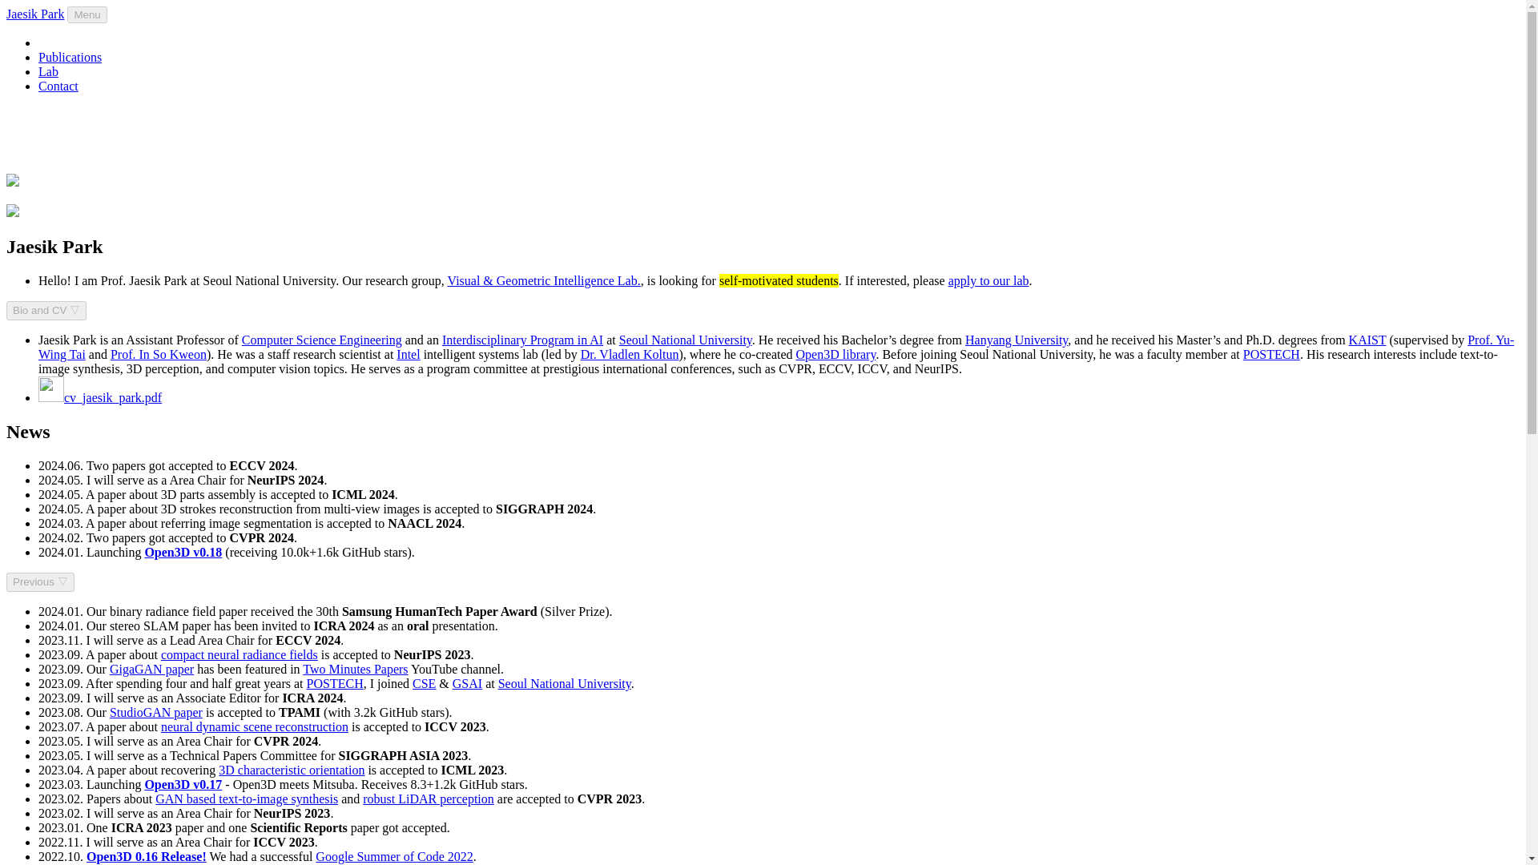 This screenshot has height=865, width=1538. What do you see at coordinates (58, 86) in the screenshot?
I see `Contact` at bounding box center [58, 86].